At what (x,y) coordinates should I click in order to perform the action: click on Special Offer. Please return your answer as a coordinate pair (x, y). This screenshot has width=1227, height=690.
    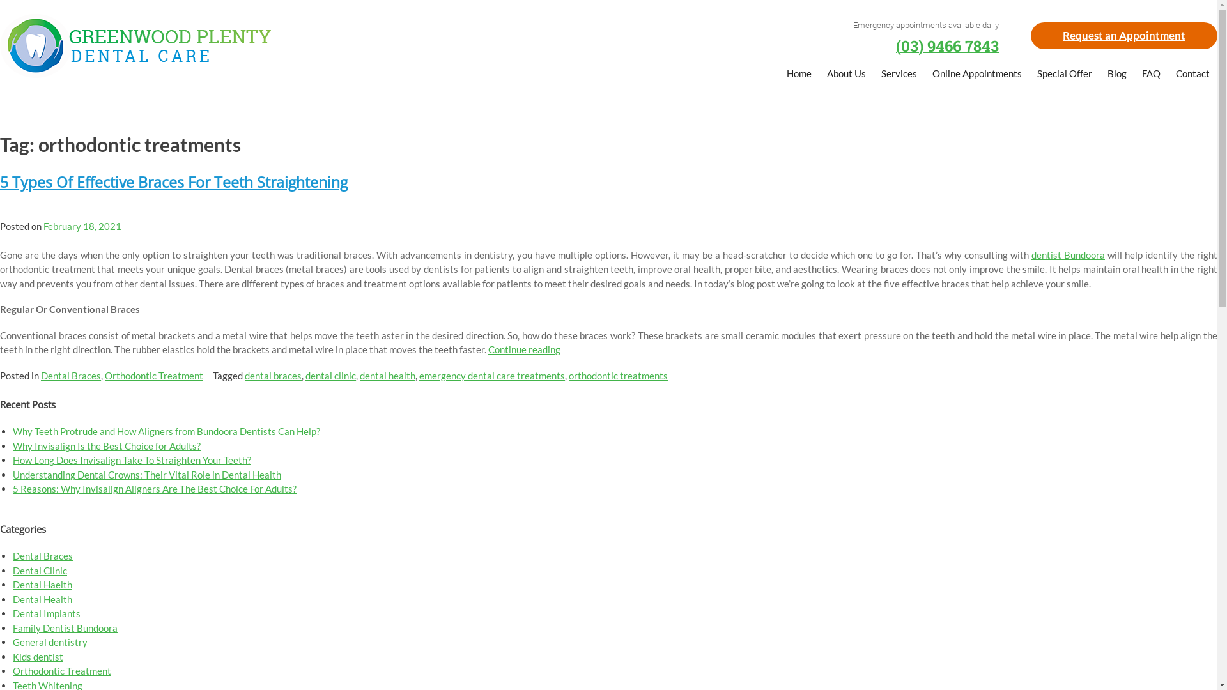
    Looking at the image, I should click on (1065, 75).